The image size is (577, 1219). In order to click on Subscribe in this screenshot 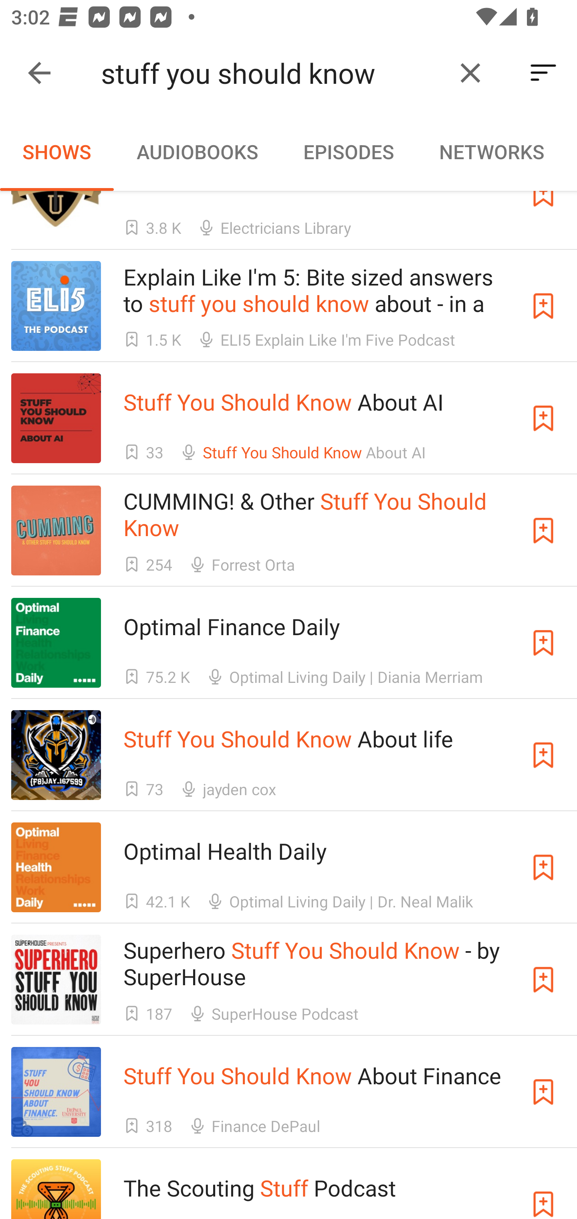, I will do `click(543, 1092)`.